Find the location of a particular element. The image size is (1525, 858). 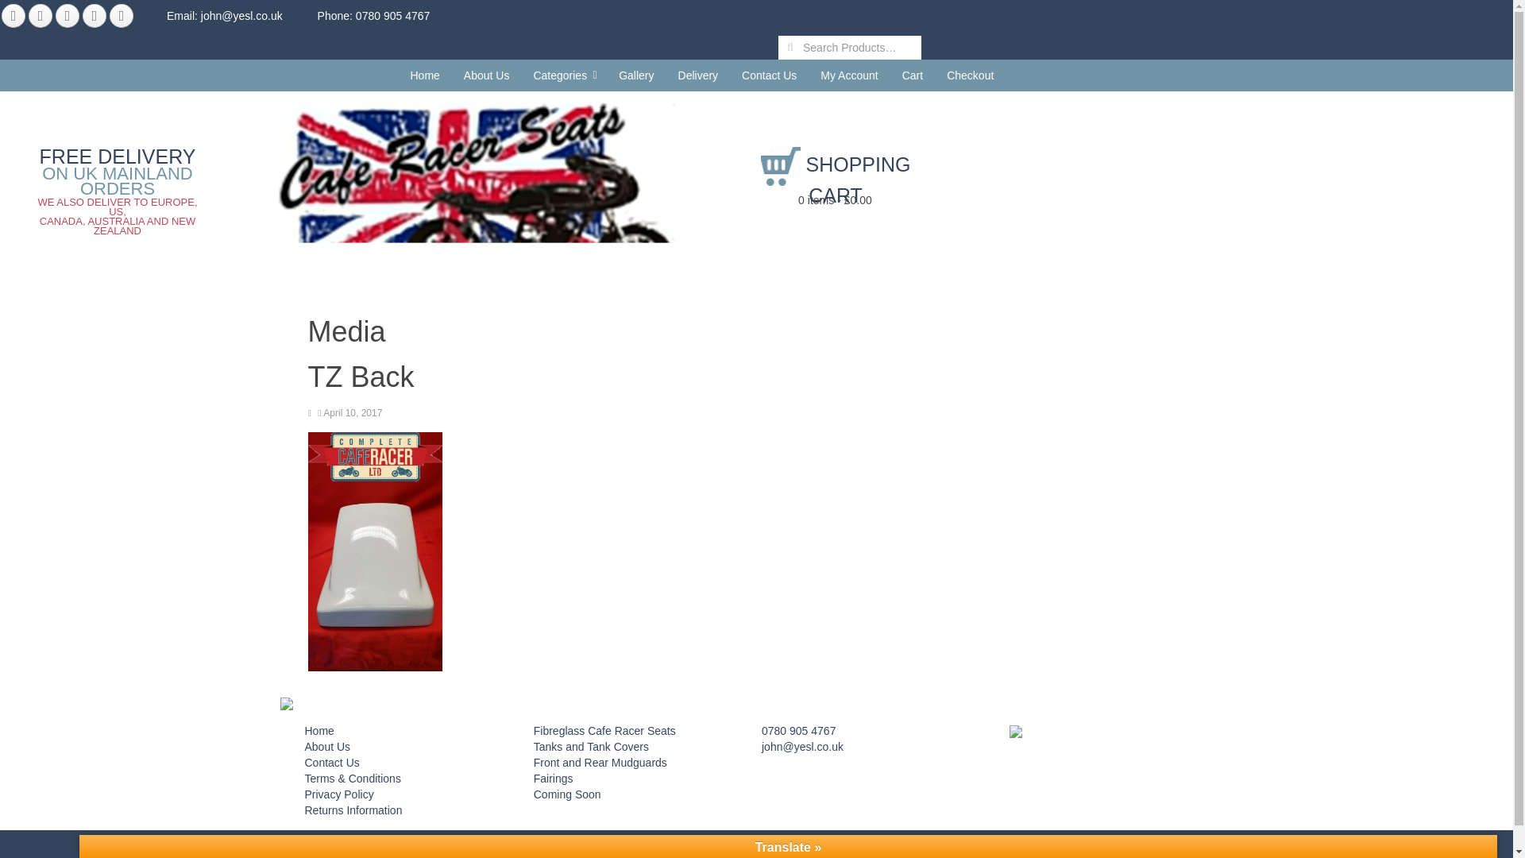

My Account is located at coordinates (848, 75).